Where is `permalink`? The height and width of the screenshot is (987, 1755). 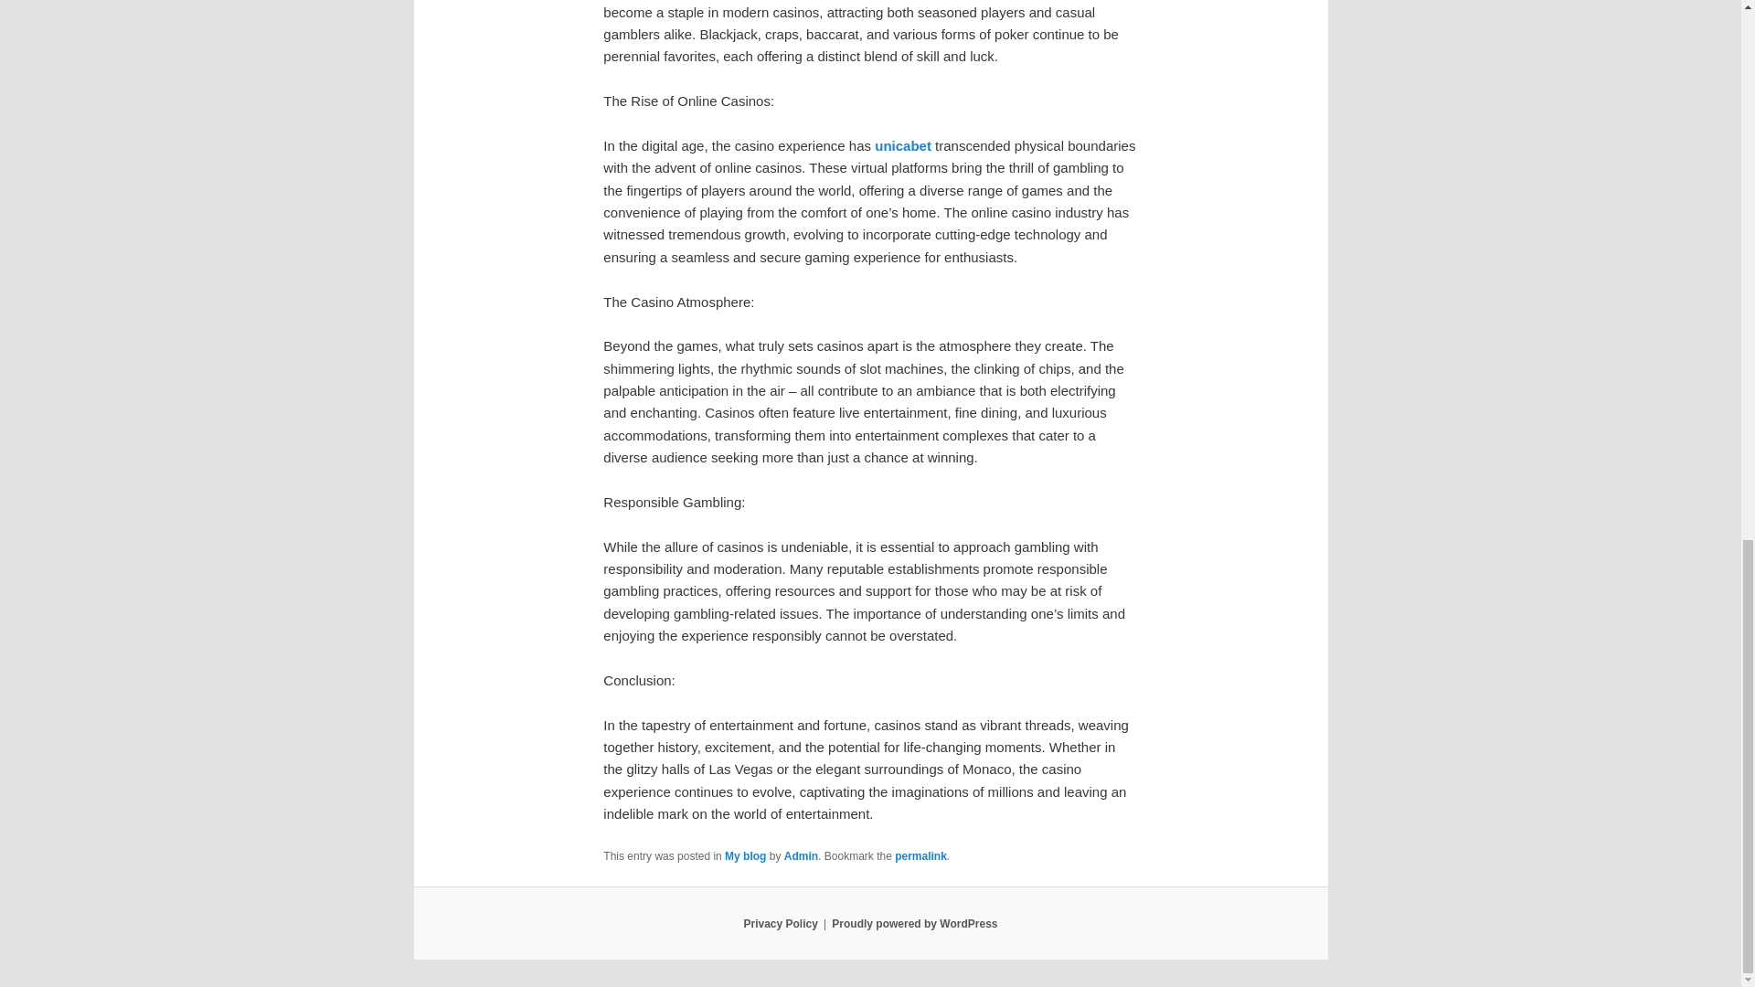
permalink is located at coordinates (921, 855).